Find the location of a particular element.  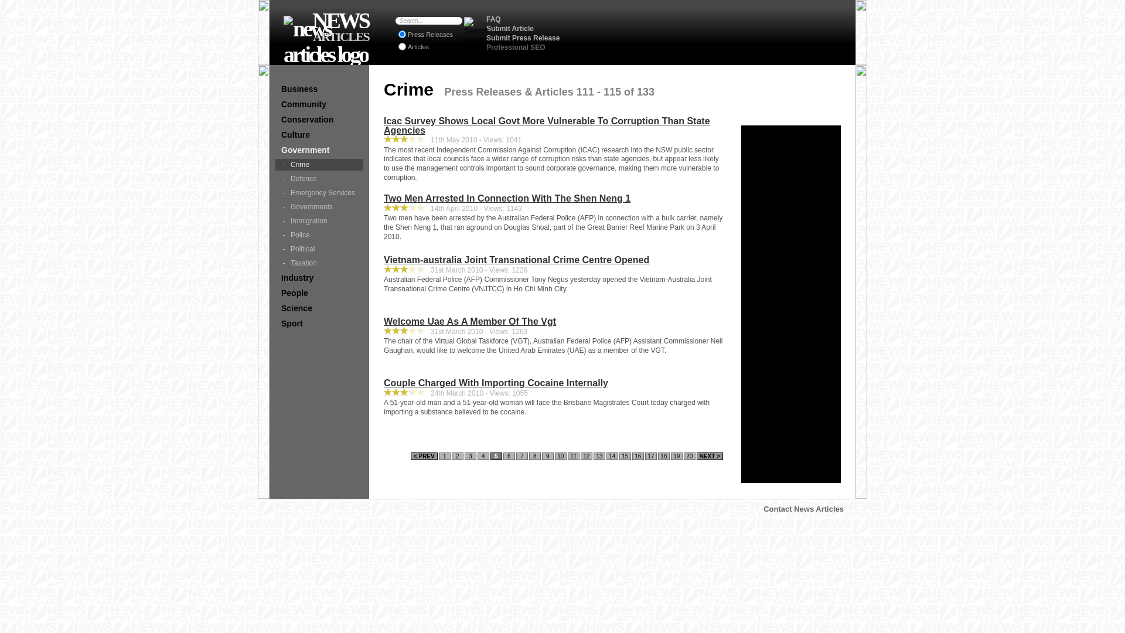

Taxation is located at coordinates (319, 263).